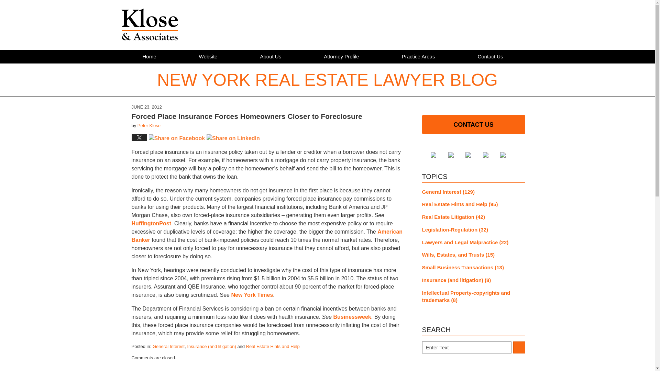  What do you see at coordinates (149, 56) in the screenshot?
I see `Home` at bounding box center [149, 56].